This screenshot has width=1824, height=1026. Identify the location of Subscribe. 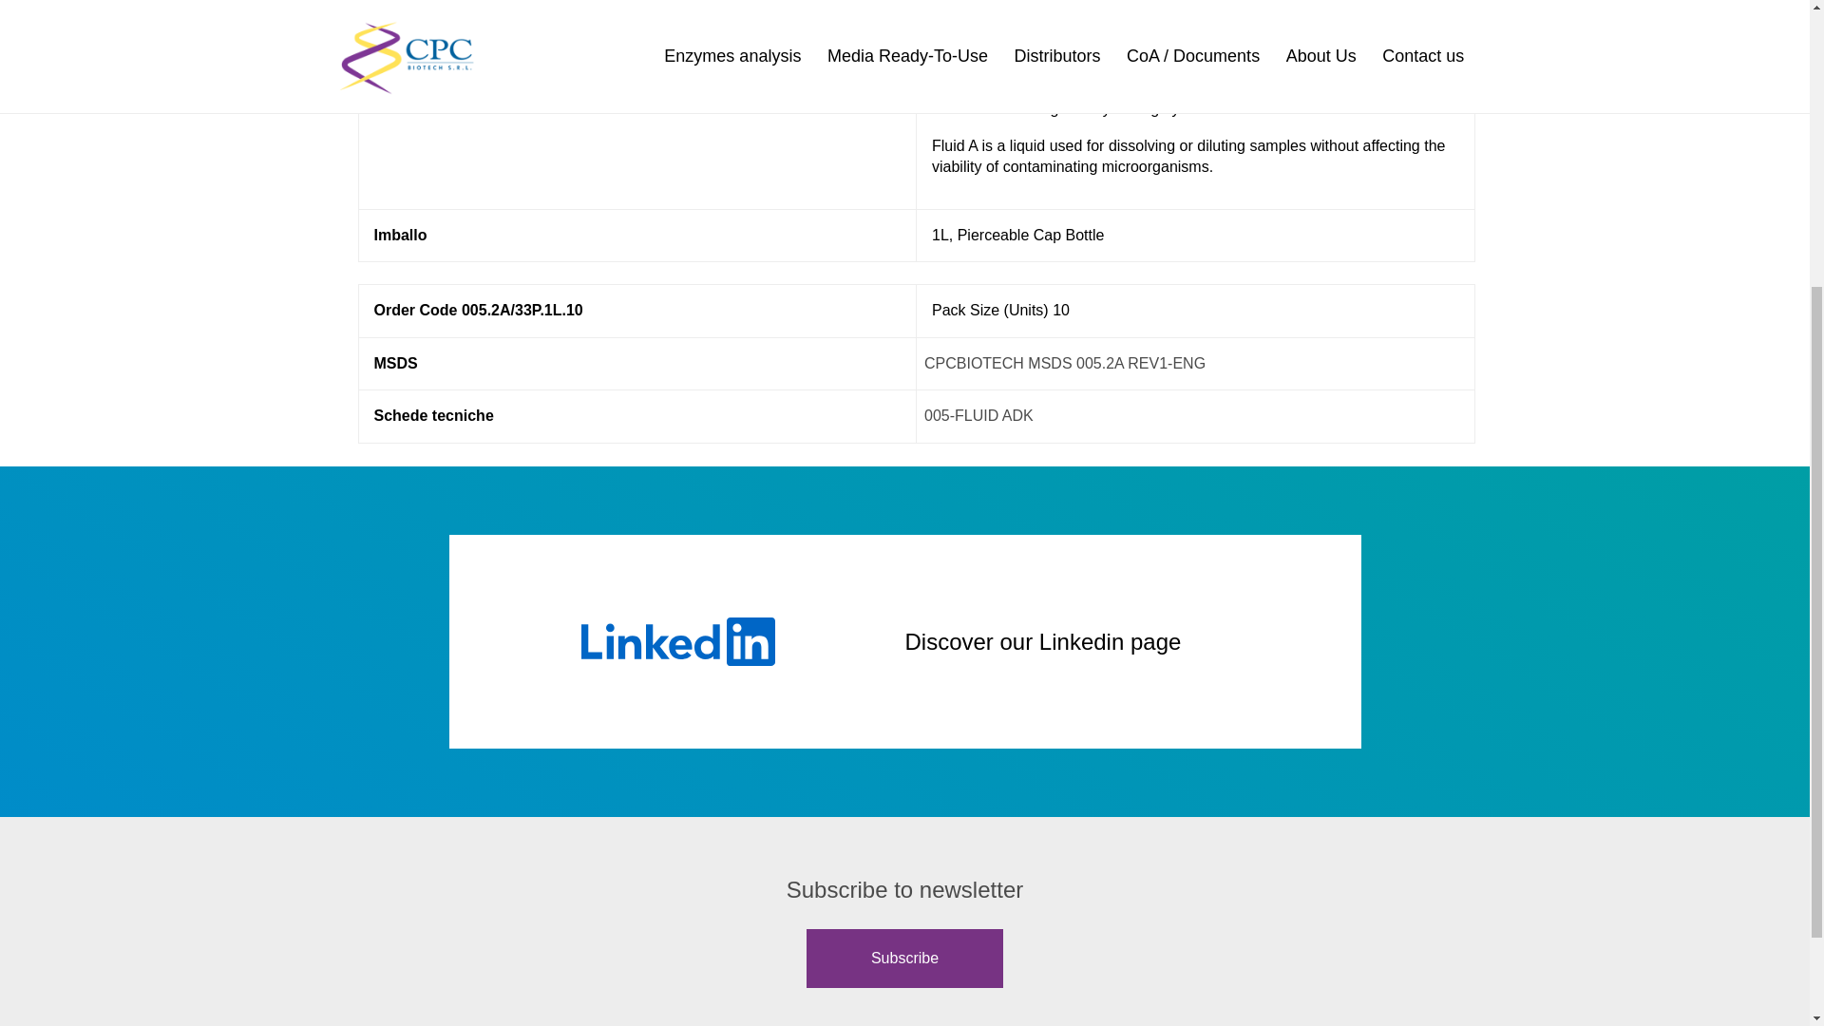
(904, 959).